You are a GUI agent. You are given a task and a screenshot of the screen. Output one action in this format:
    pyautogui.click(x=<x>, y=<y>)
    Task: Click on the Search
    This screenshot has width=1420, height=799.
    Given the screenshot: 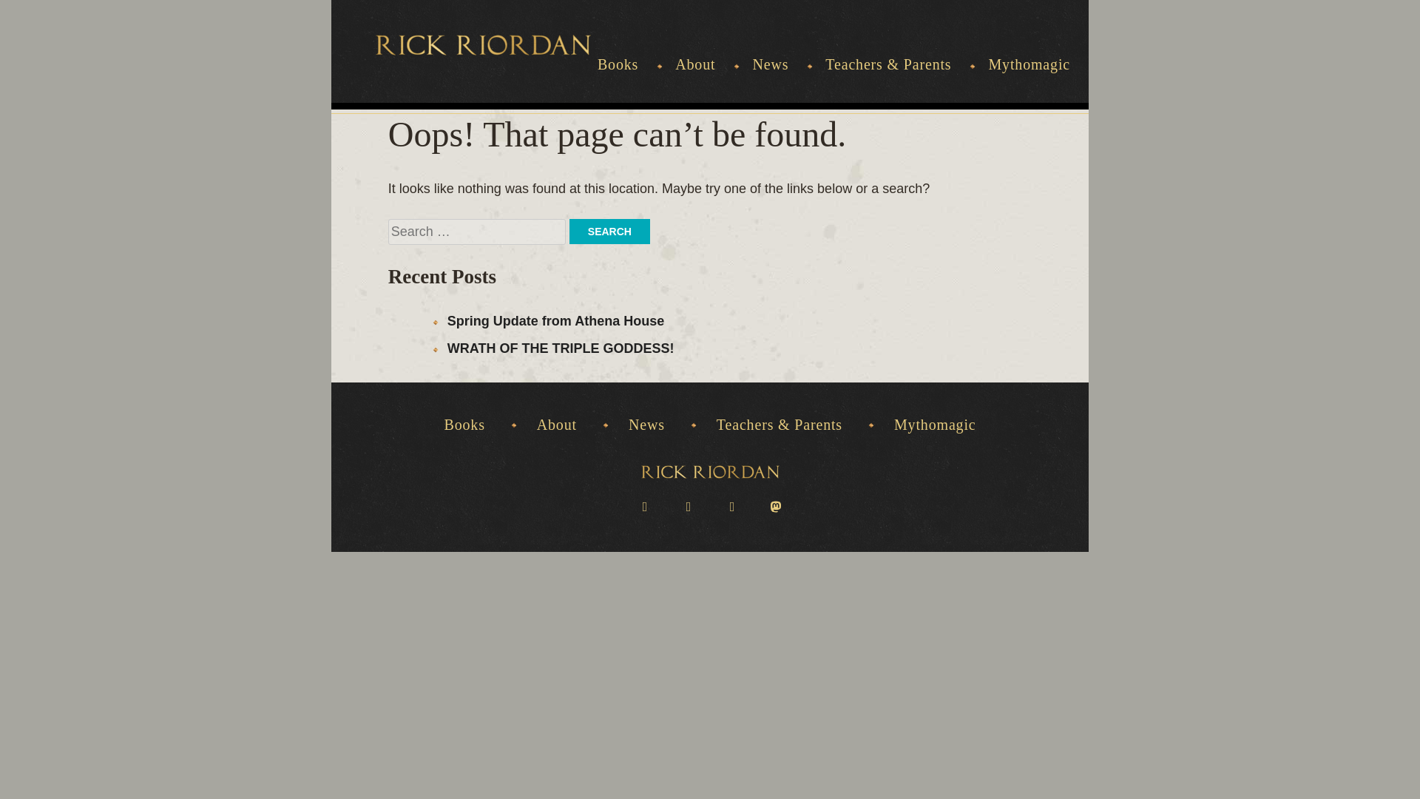 What is the action you would take?
    pyautogui.click(x=609, y=231)
    